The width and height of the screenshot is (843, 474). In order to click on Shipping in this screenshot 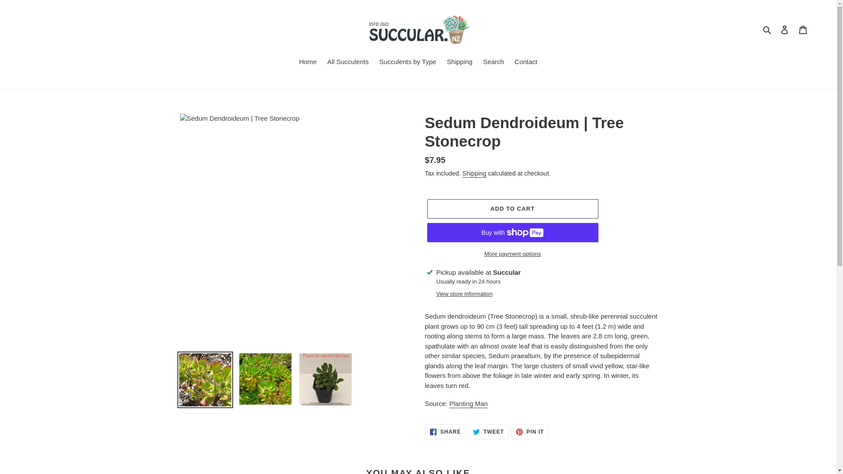, I will do `click(767, 29)`.